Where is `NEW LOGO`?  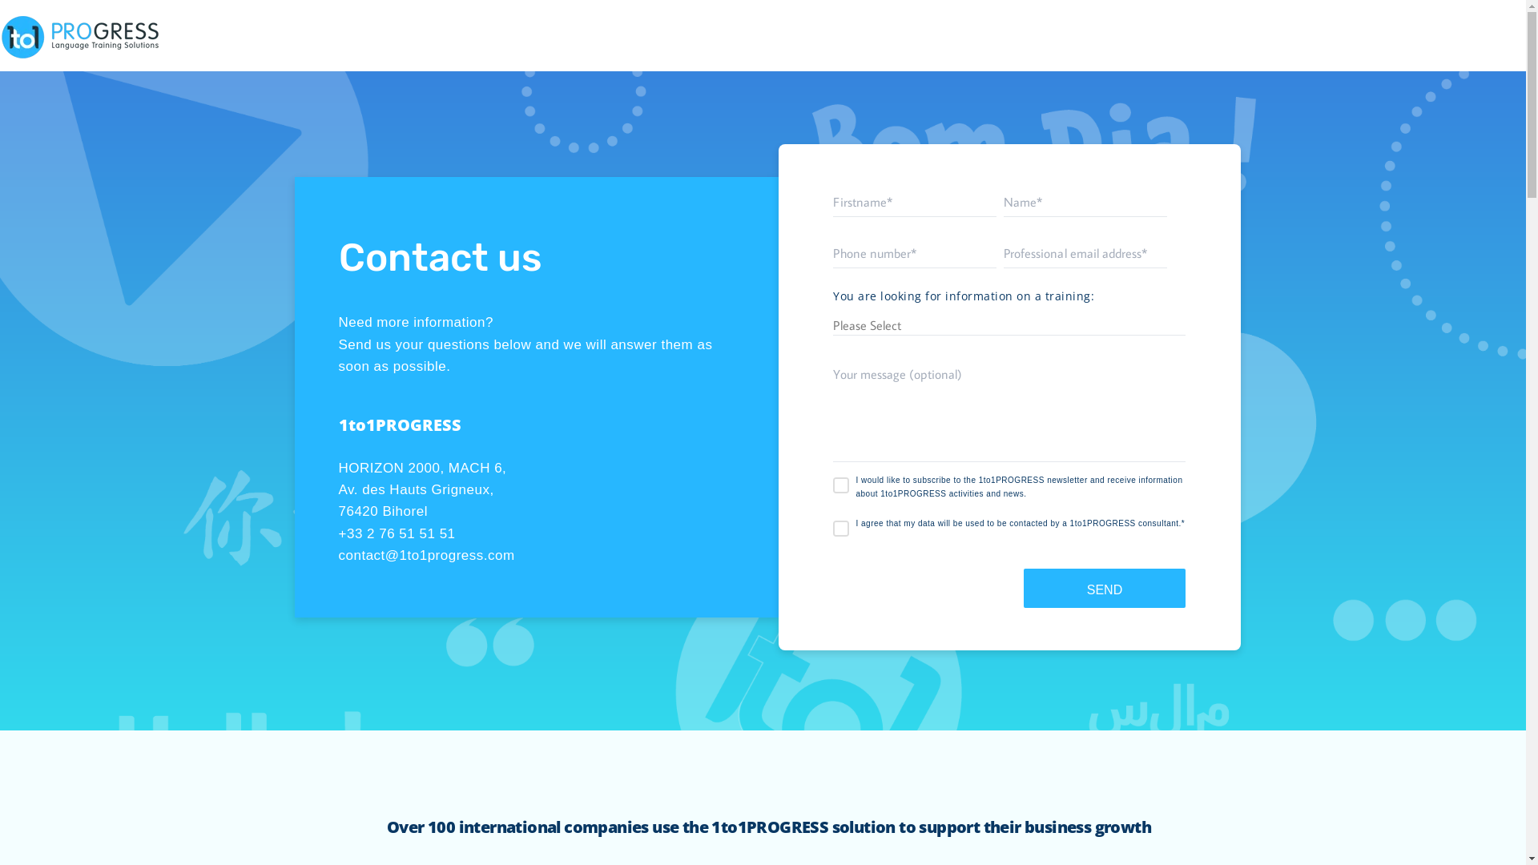 NEW LOGO is located at coordinates (80, 37).